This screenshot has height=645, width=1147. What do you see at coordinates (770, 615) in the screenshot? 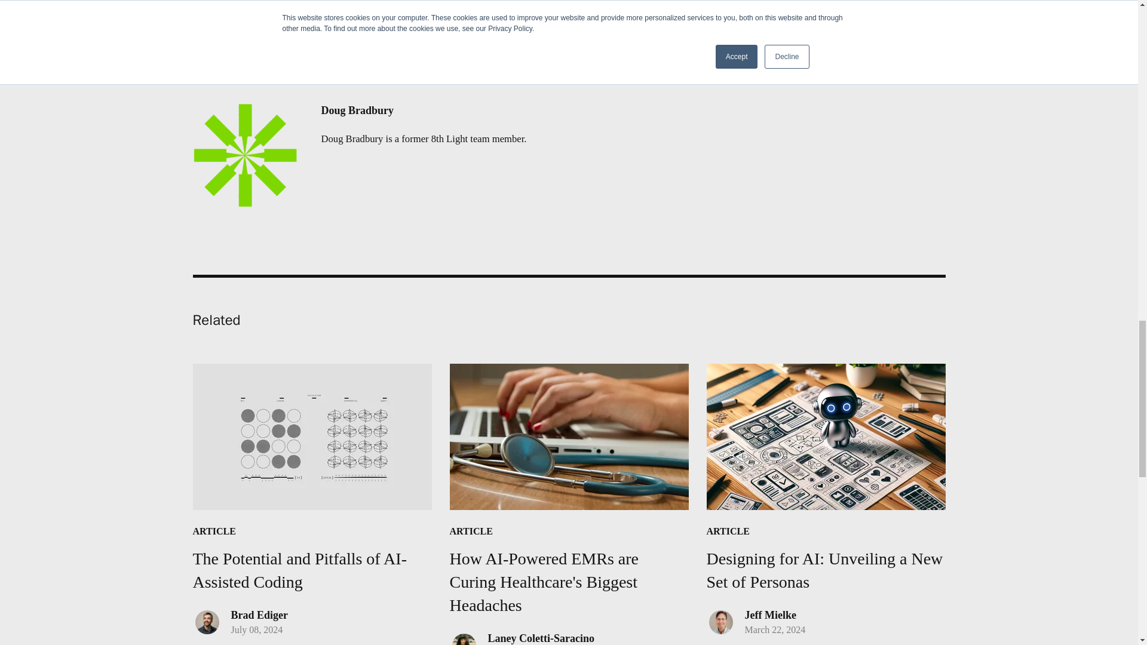
I see `Doug Bradbury` at bounding box center [770, 615].